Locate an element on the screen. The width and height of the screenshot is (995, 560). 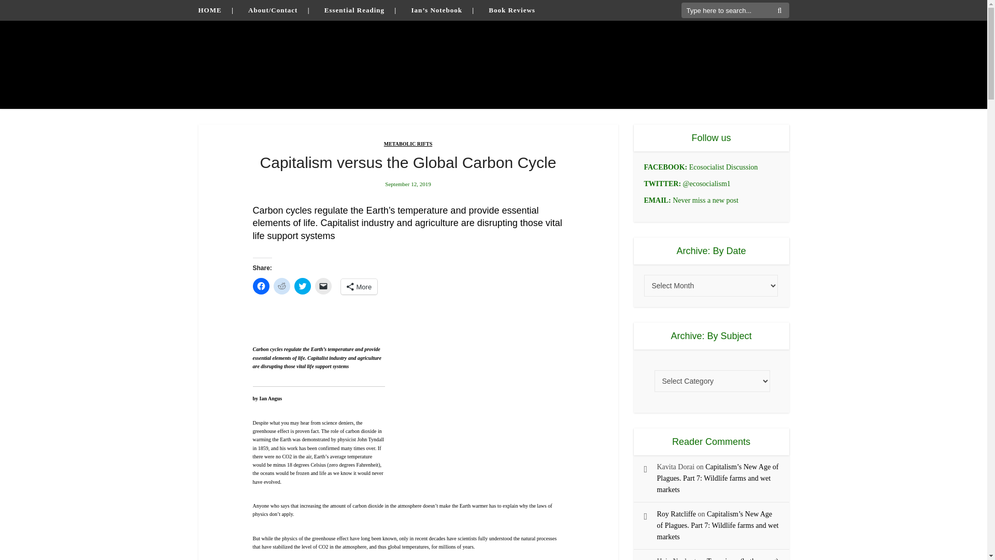
Click to email a link to a friend is located at coordinates (323, 286).